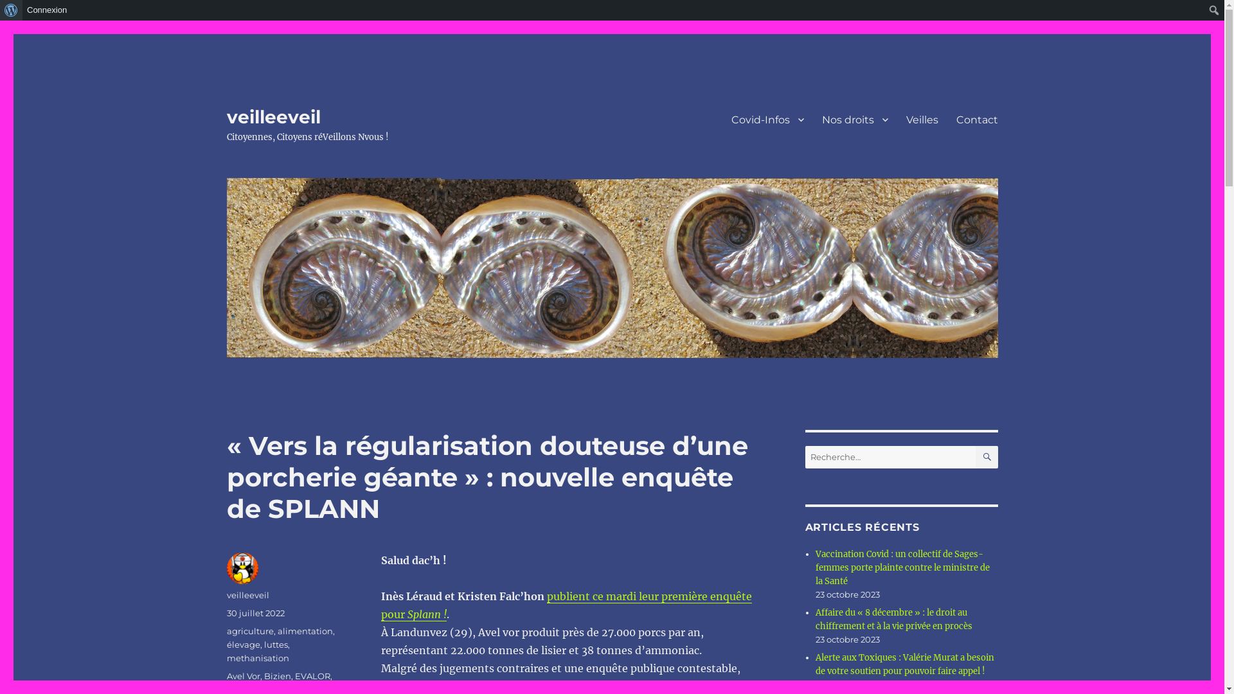 This screenshot has width=1234, height=694. I want to click on Avel Vor, so click(243, 676).